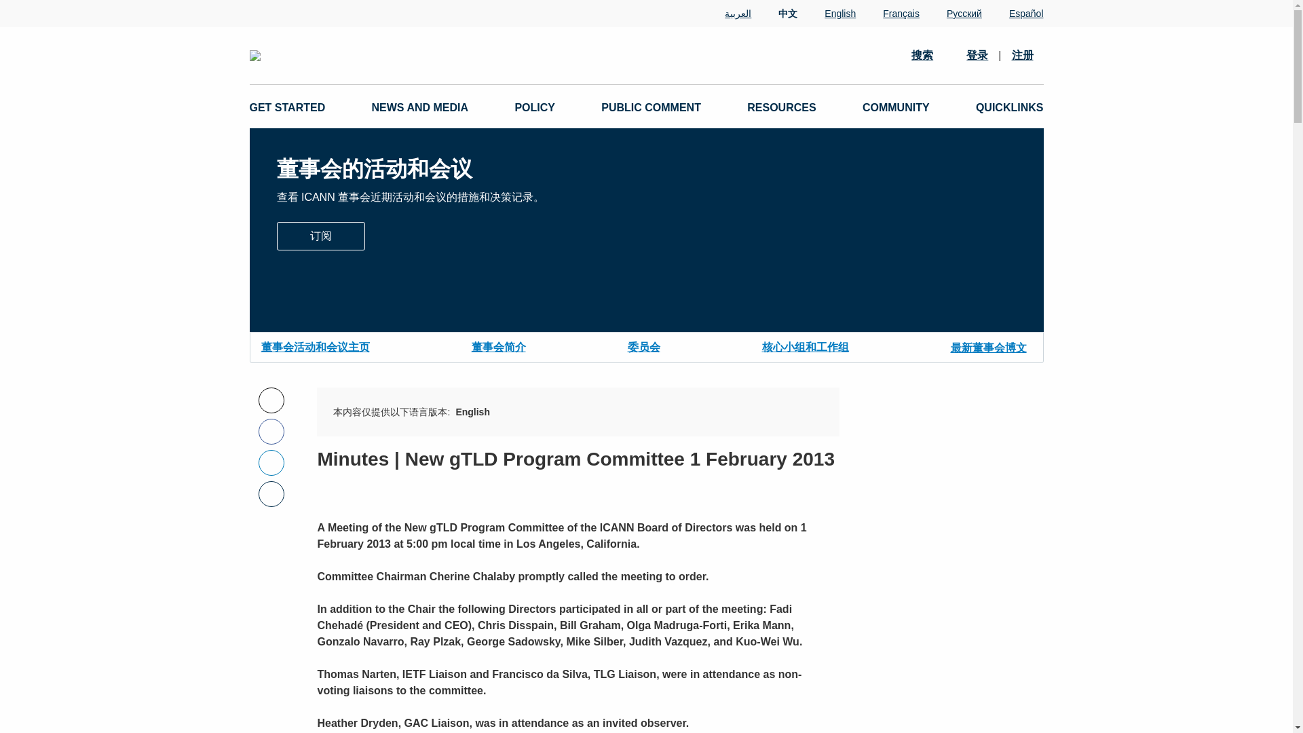 This screenshot has height=733, width=1303. What do you see at coordinates (650, 107) in the screenshot?
I see `PUBLIC COMMENT` at bounding box center [650, 107].